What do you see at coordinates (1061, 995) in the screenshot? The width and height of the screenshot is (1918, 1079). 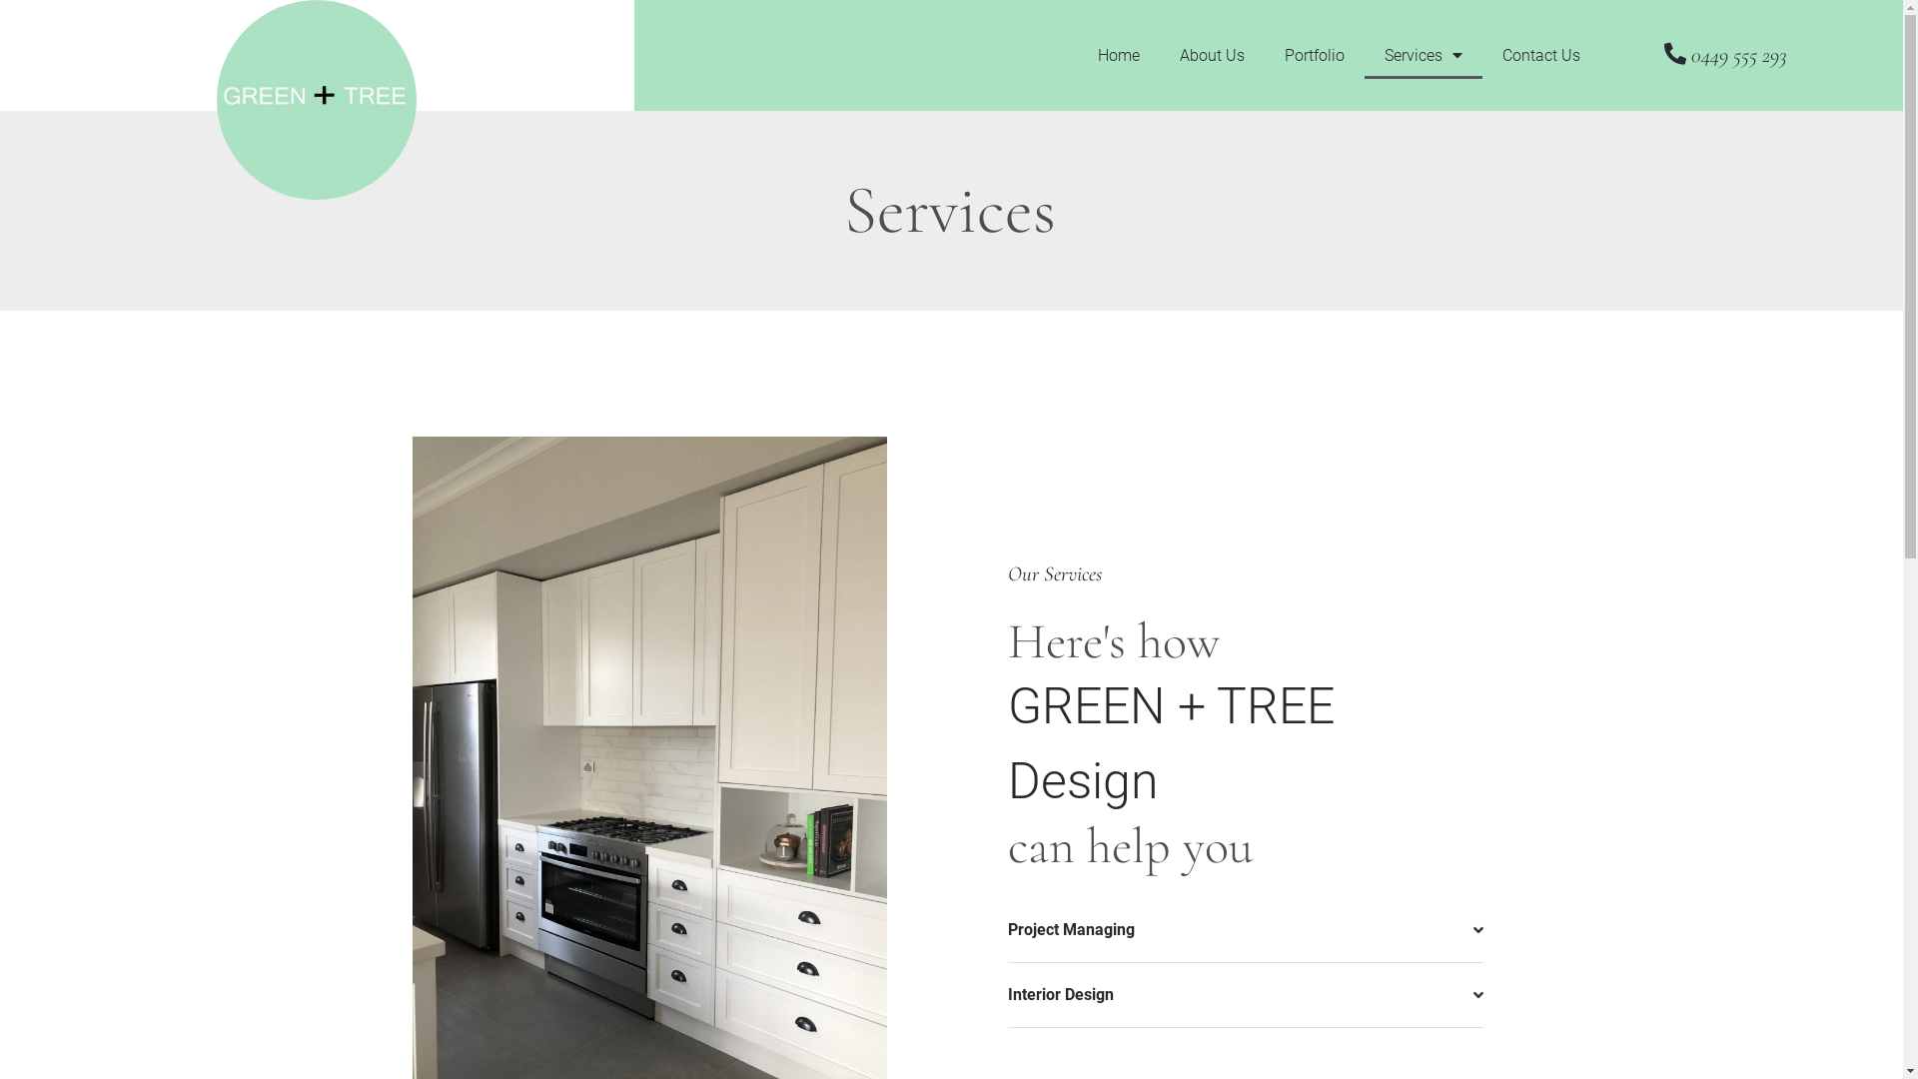 I see `Interior Design` at bounding box center [1061, 995].